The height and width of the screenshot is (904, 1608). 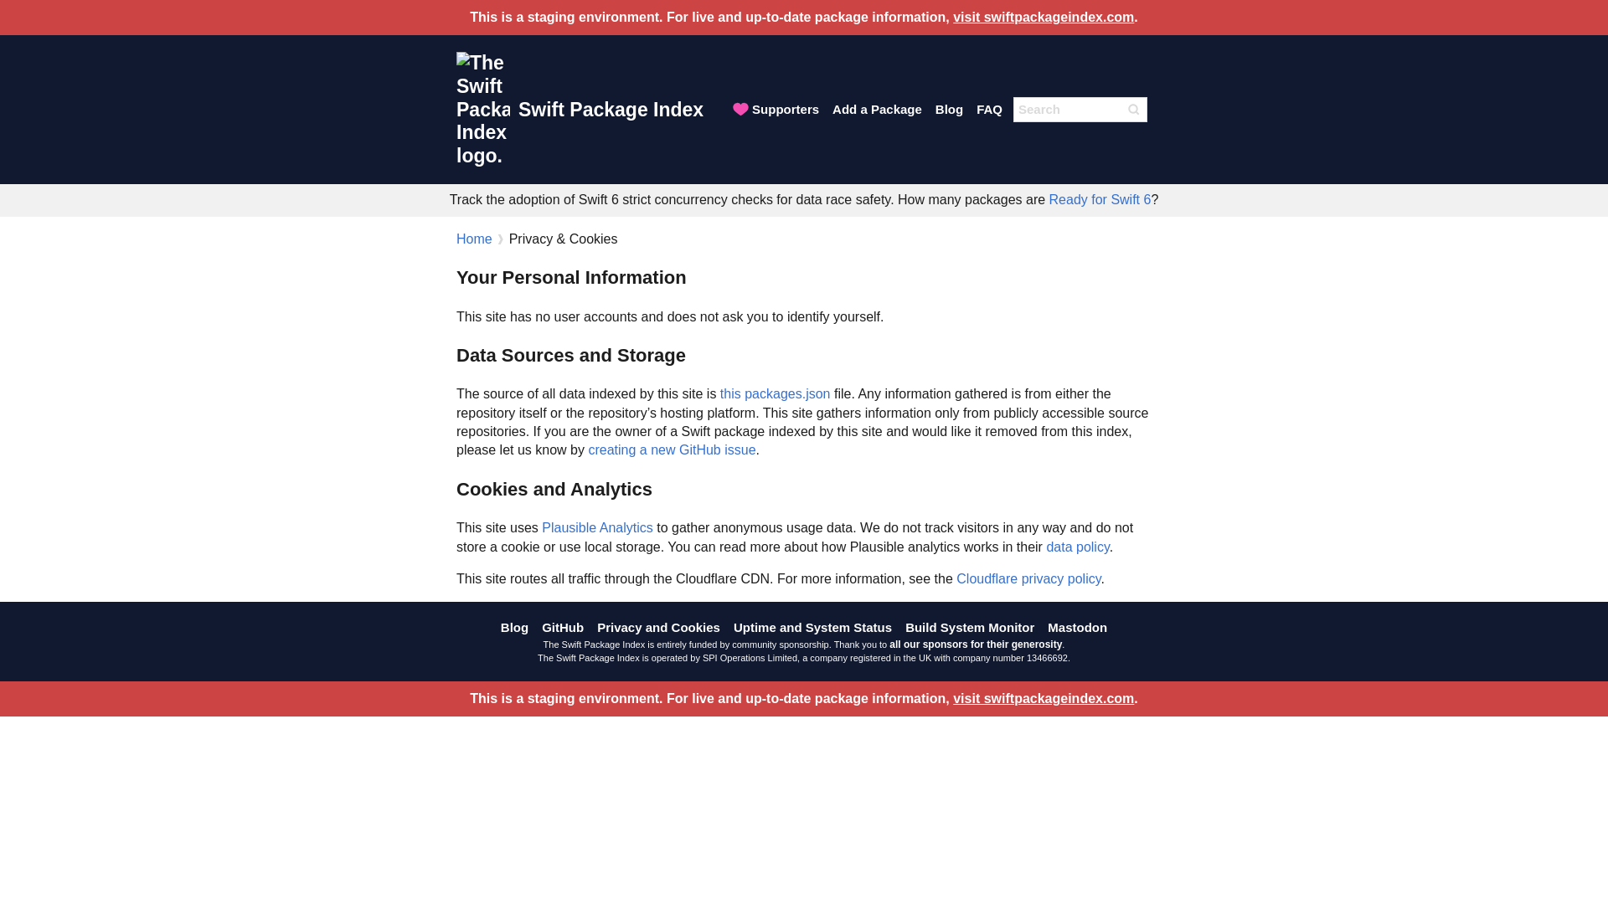 I want to click on GitHub, so click(x=563, y=627).